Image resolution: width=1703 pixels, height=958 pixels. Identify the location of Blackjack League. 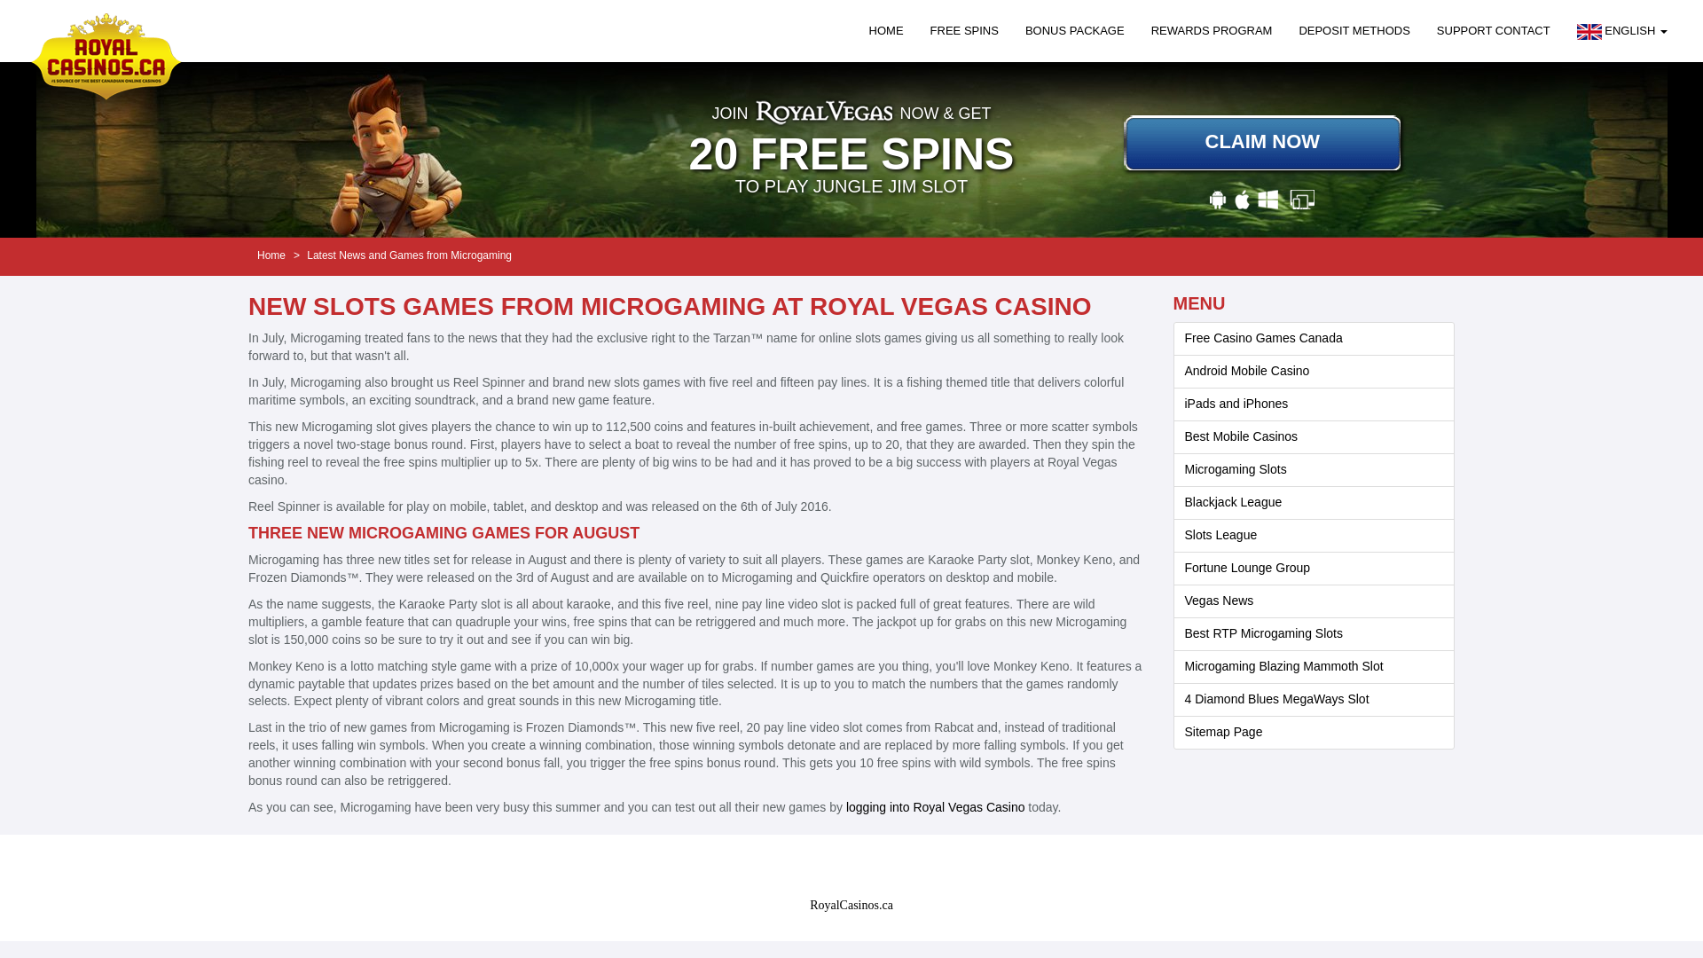
(1233, 502).